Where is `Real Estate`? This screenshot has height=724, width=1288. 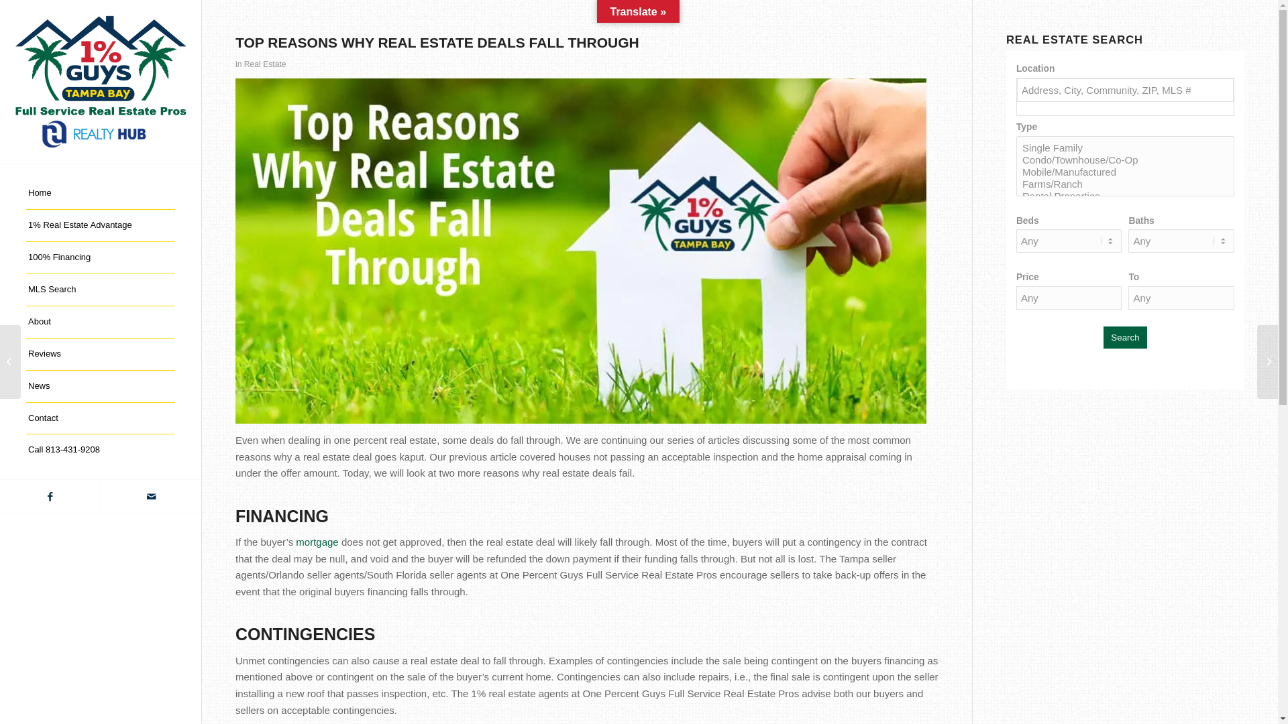 Real Estate is located at coordinates (266, 64).